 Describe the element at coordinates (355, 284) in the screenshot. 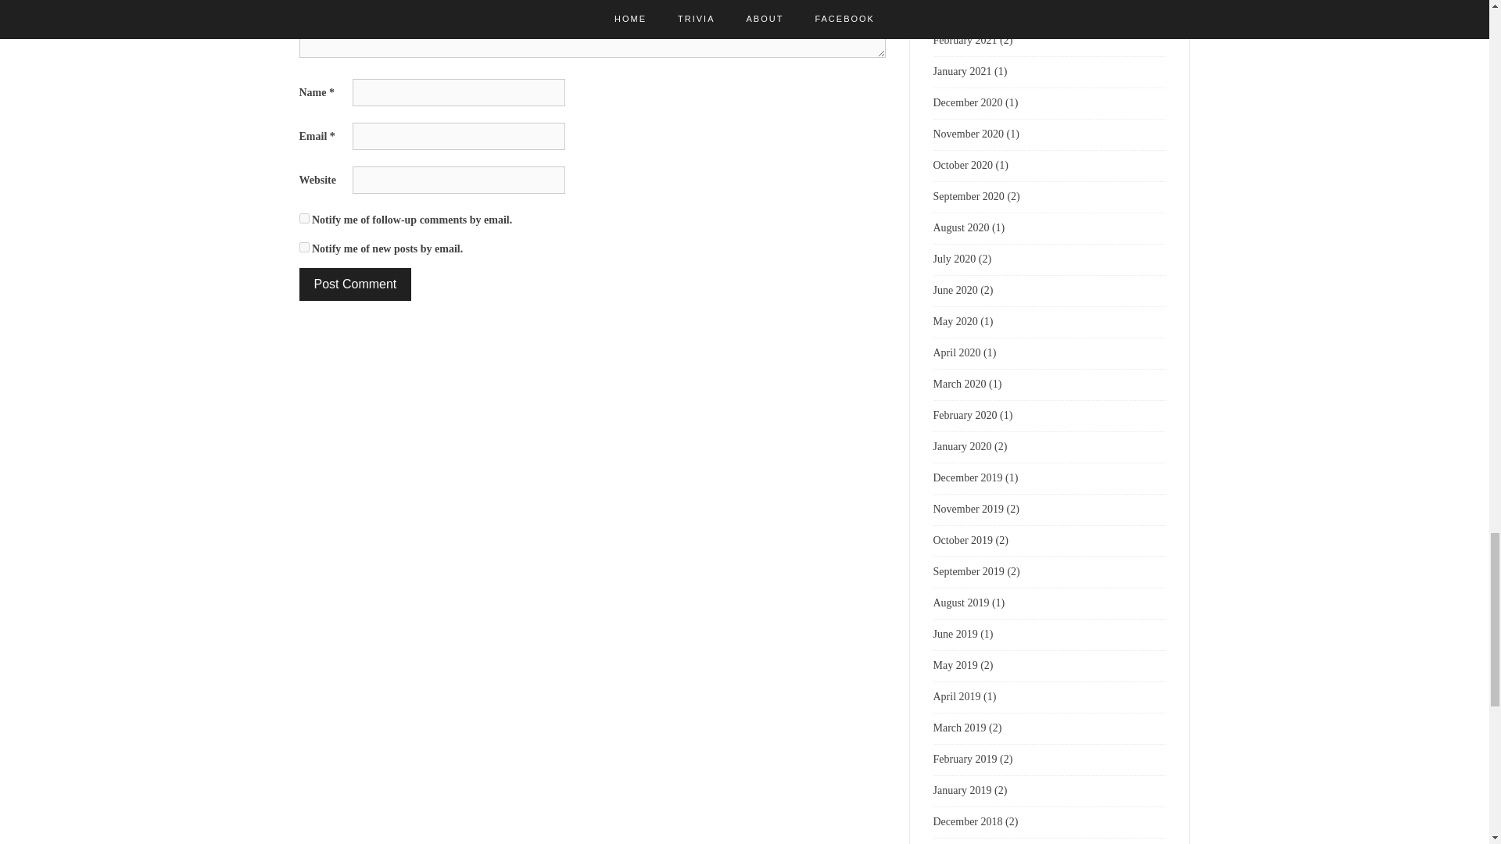

I see `Post Comment` at that location.